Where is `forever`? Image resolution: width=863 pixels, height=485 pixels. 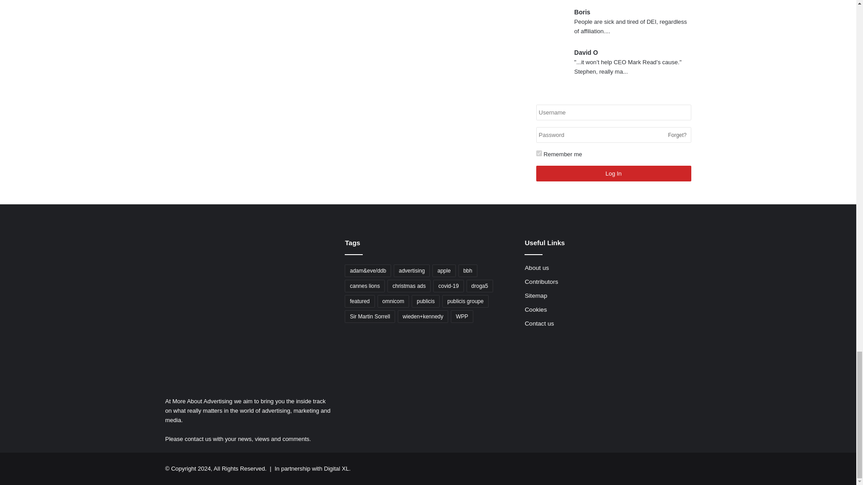
forever is located at coordinates (538, 153).